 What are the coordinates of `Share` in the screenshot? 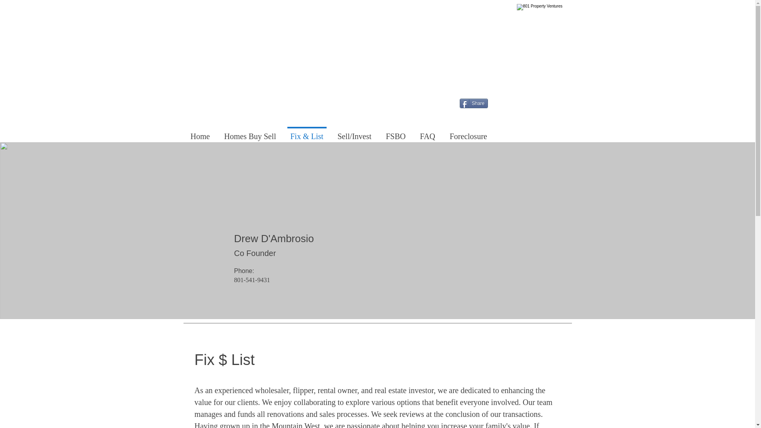 It's located at (473, 103).